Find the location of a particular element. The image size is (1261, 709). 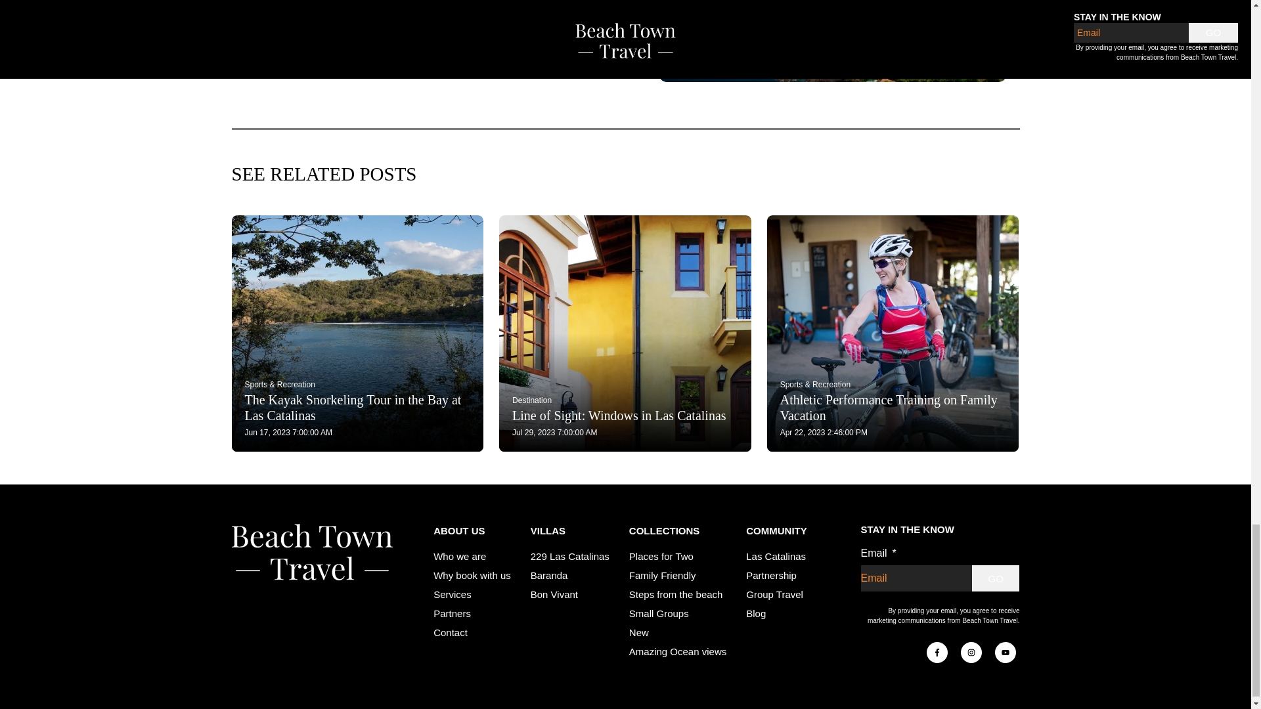

Athletic Performance Training on Family Vacation is located at coordinates (893, 407).